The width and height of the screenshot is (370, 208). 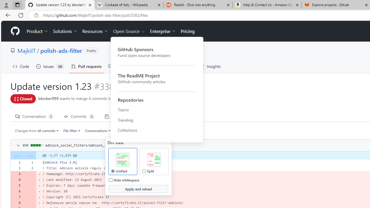 What do you see at coordinates (188, 31) in the screenshot?
I see `Pricing` at bounding box center [188, 31].